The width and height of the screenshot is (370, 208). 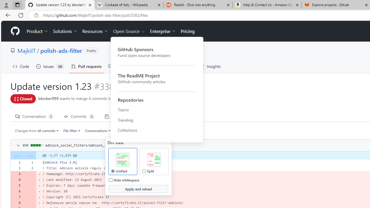 What do you see at coordinates (188, 31) in the screenshot?
I see `Pricing` at bounding box center [188, 31].